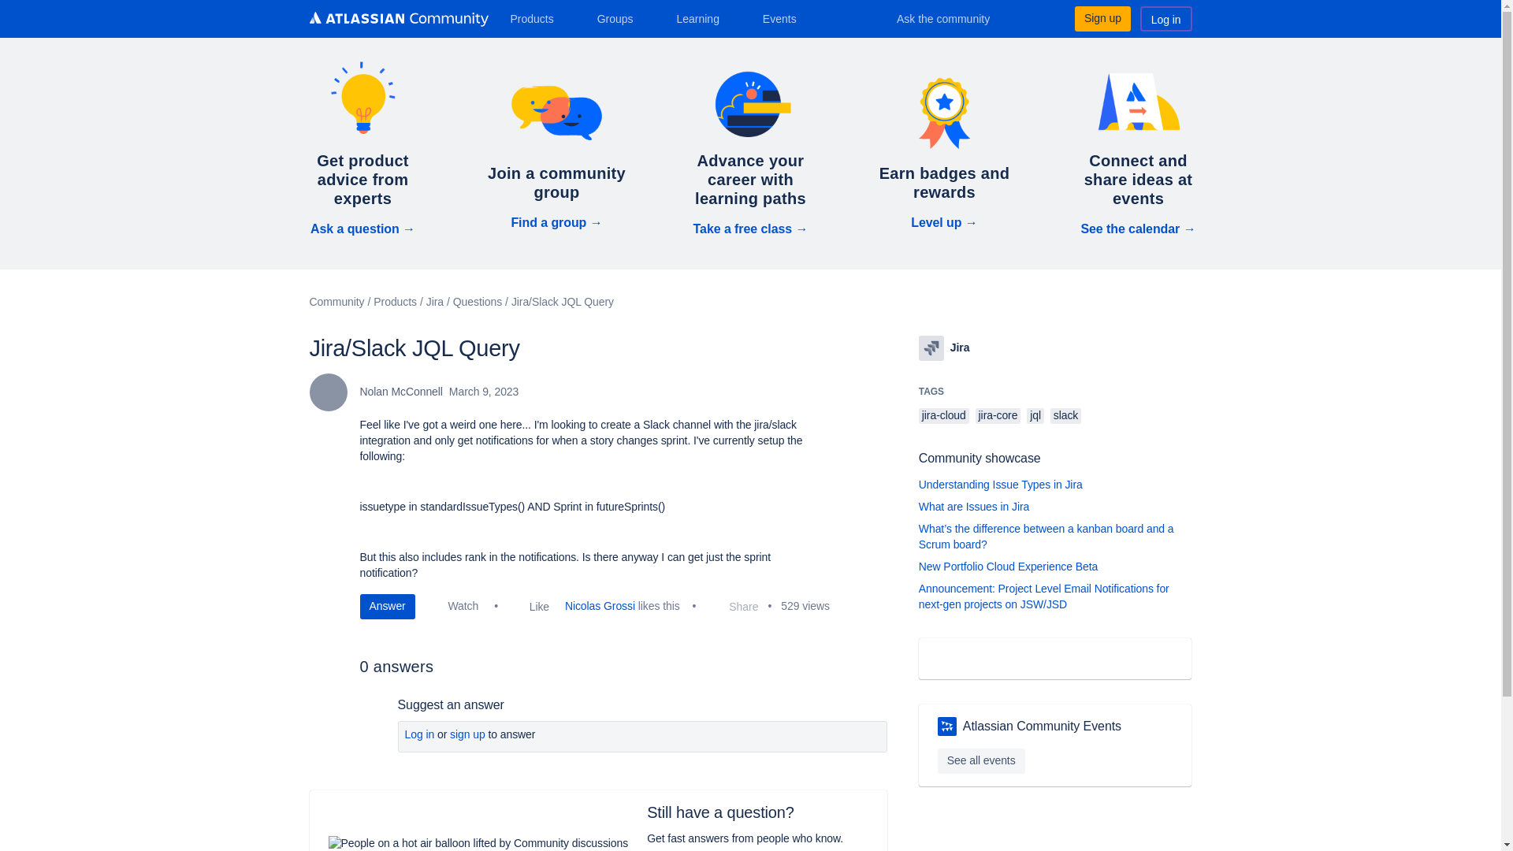  What do you see at coordinates (537, 18) in the screenshot?
I see `Products` at bounding box center [537, 18].